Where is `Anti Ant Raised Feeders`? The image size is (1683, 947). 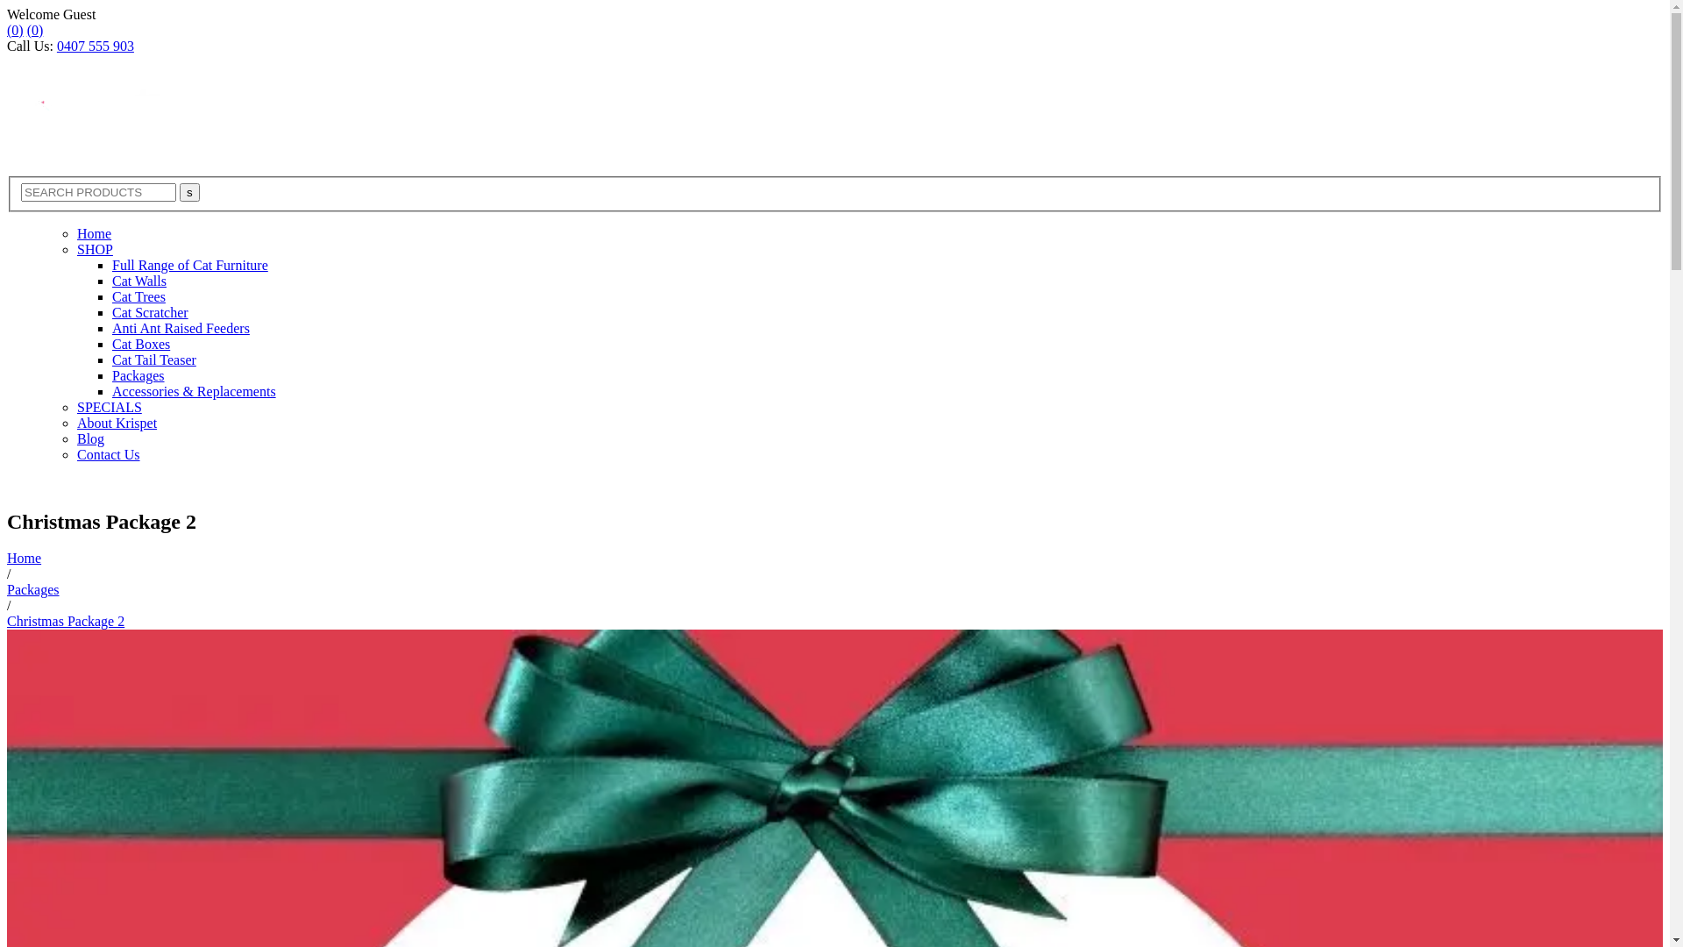
Anti Ant Raised Feeders is located at coordinates (181, 328).